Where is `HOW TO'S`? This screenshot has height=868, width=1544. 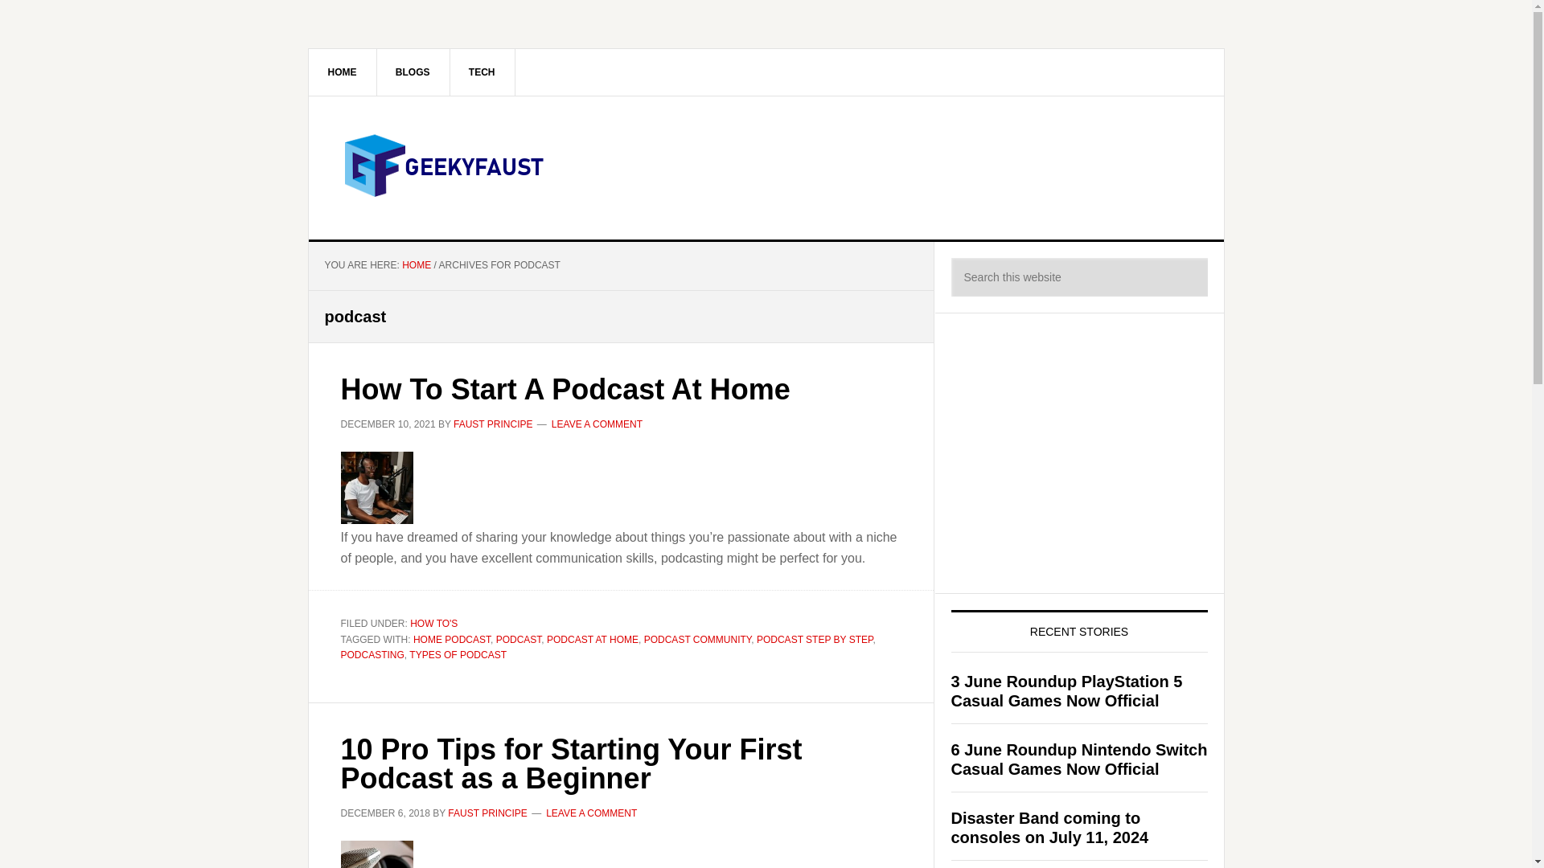 HOW TO'S is located at coordinates (433, 624).